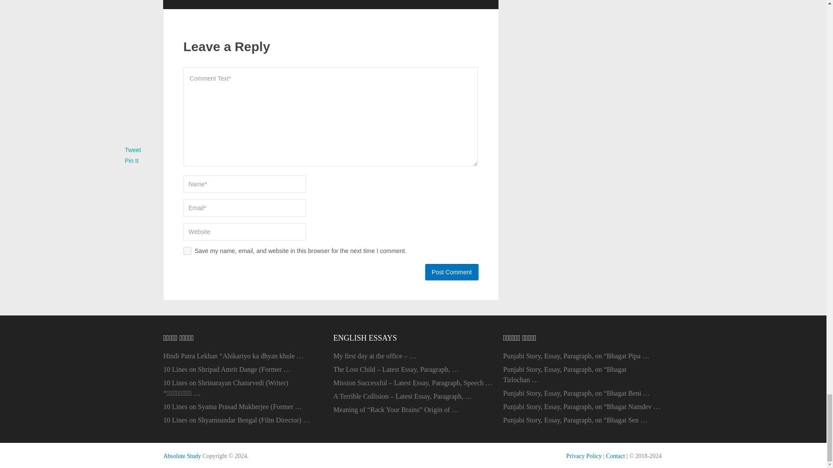  I want to click on yes, so click(187, 250).